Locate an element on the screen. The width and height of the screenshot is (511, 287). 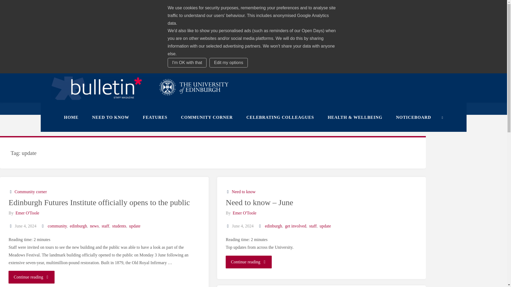
CELEBRATING COLLEAGUES is located at coordinates (280, 117).